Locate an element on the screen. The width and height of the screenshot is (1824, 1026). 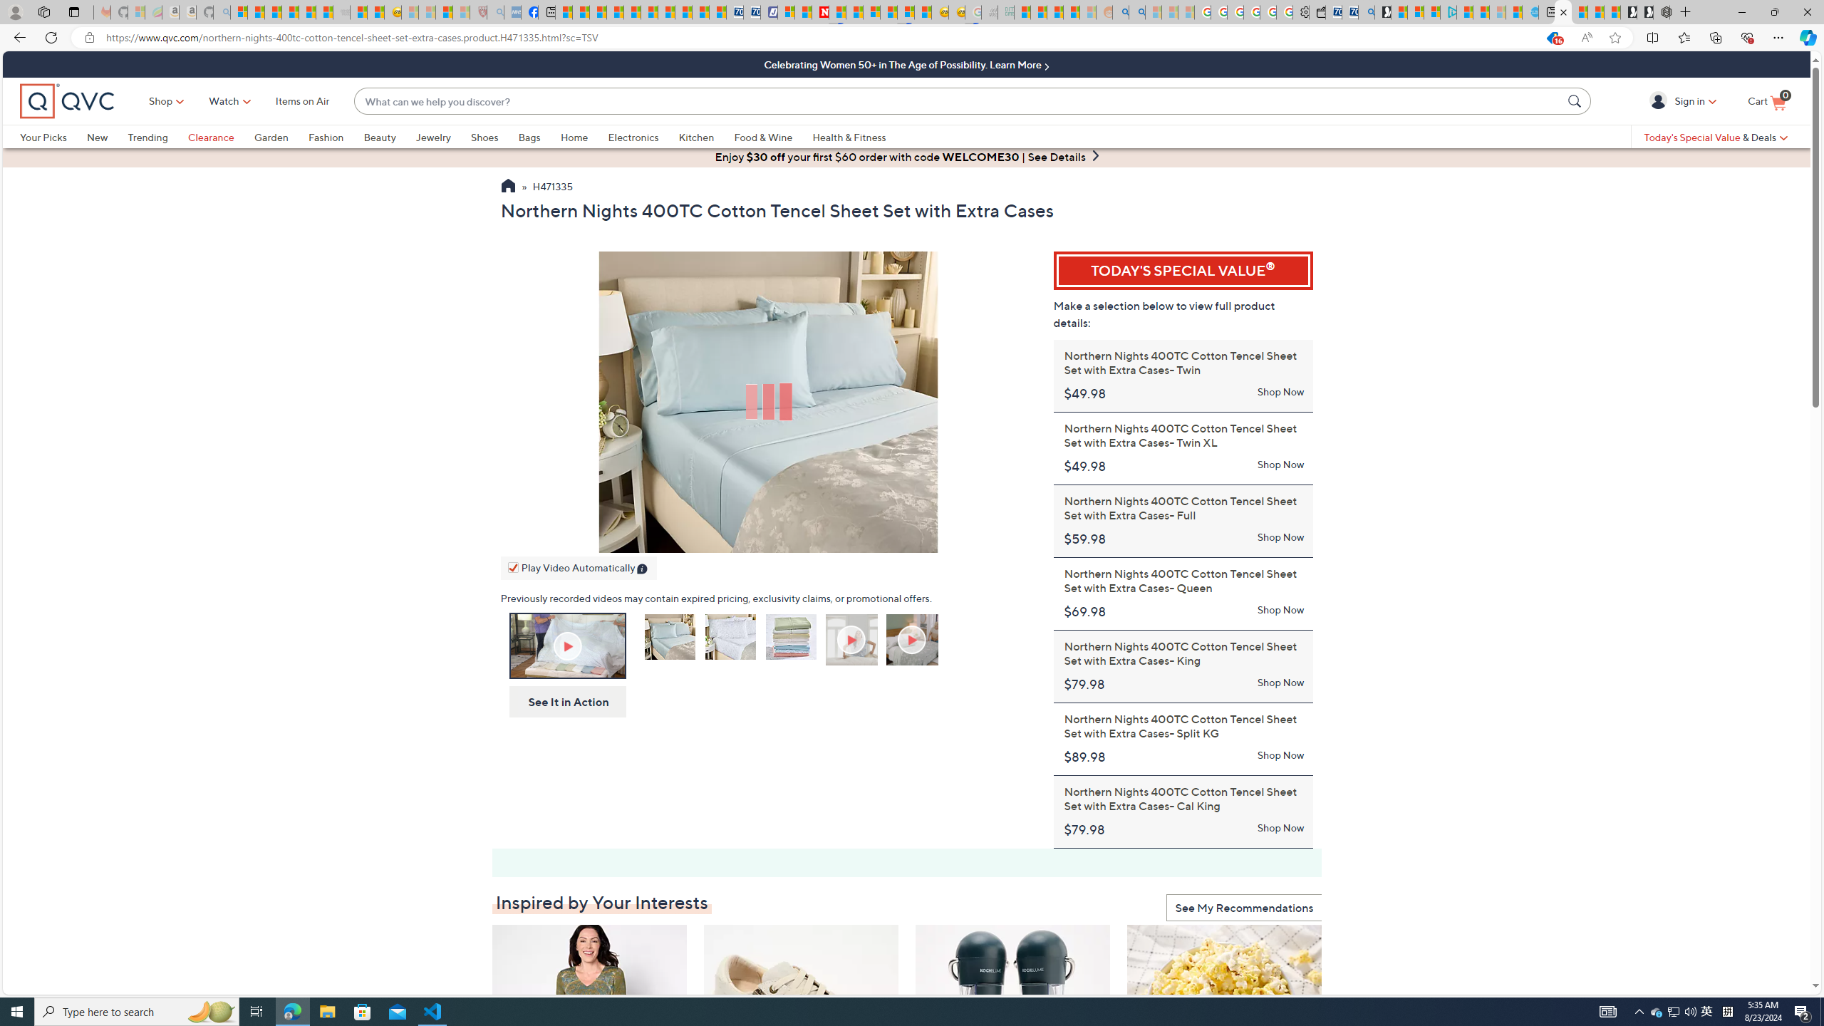
Product Features is located at coordinates (852, 641).